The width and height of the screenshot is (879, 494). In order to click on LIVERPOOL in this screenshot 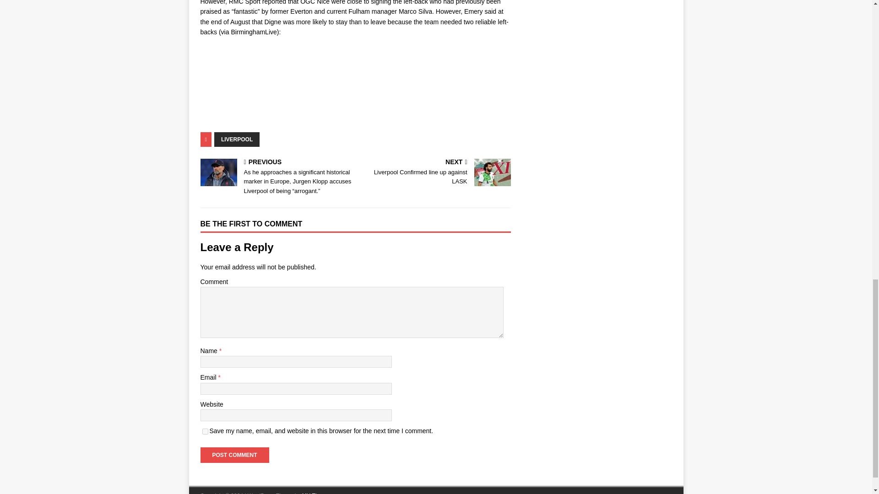, I will do `click(237, 139)`.